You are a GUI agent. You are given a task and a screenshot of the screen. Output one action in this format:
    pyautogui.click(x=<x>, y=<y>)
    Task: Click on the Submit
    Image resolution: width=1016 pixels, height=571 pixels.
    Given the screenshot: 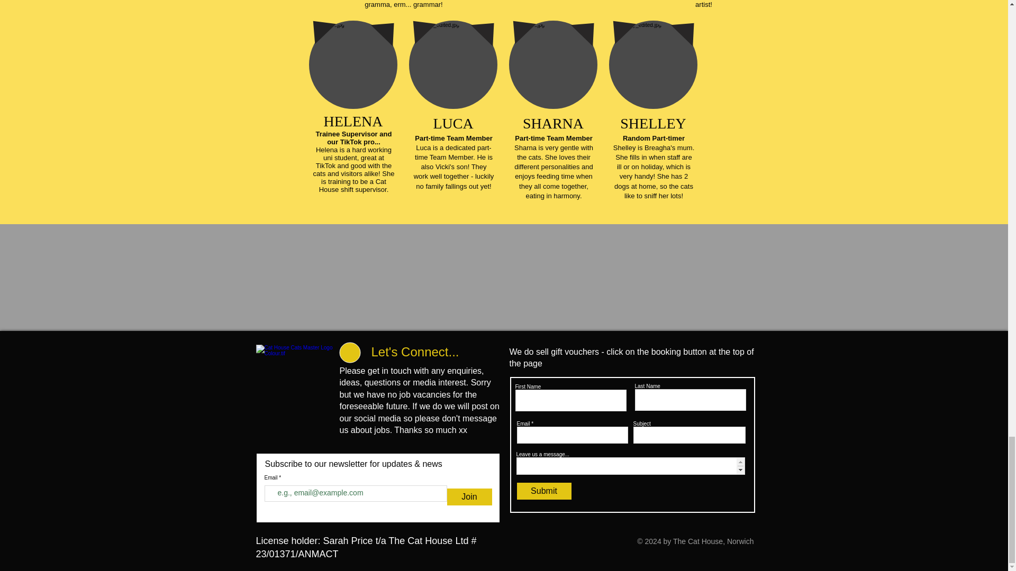 What is the action you would take?
    pyautogui.click(x=543, y=491)
    